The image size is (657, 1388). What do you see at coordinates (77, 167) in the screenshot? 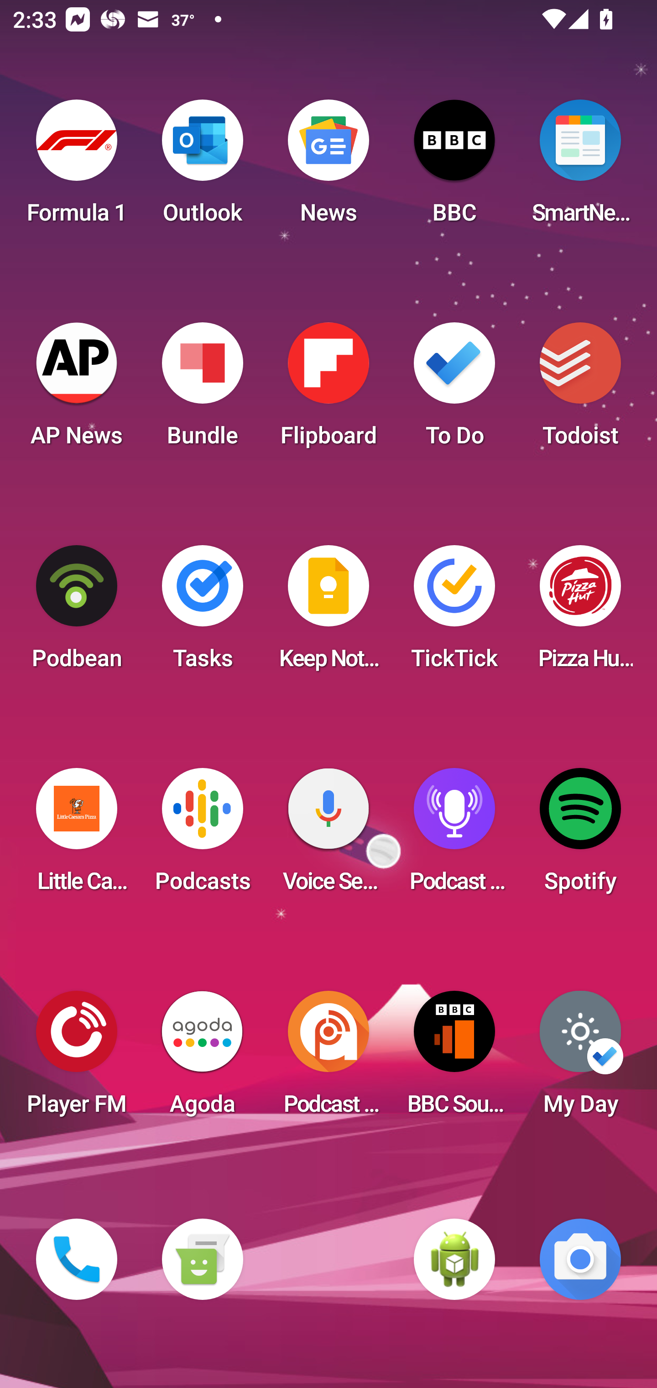
I see `Formula 1` at bounding box center [77, 167].